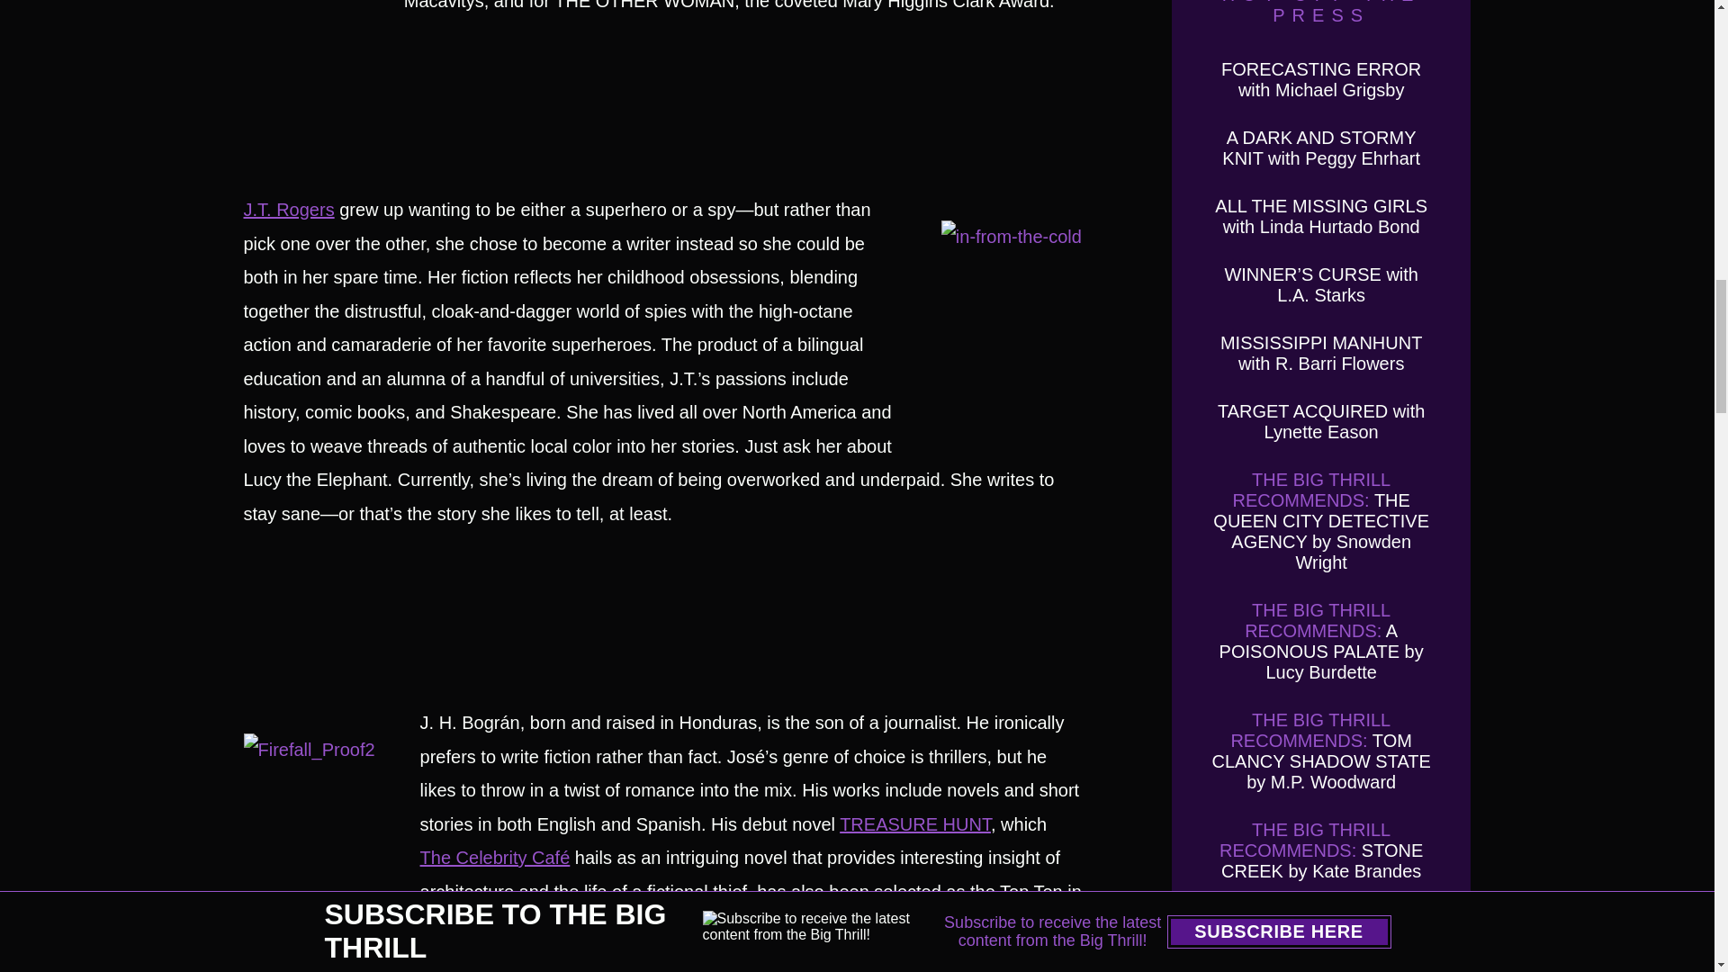 The height and width of the screenshot is (972, 1728). I want to click on FORECASTING ERROR with Michael Grigsby, so click(1321, 79).